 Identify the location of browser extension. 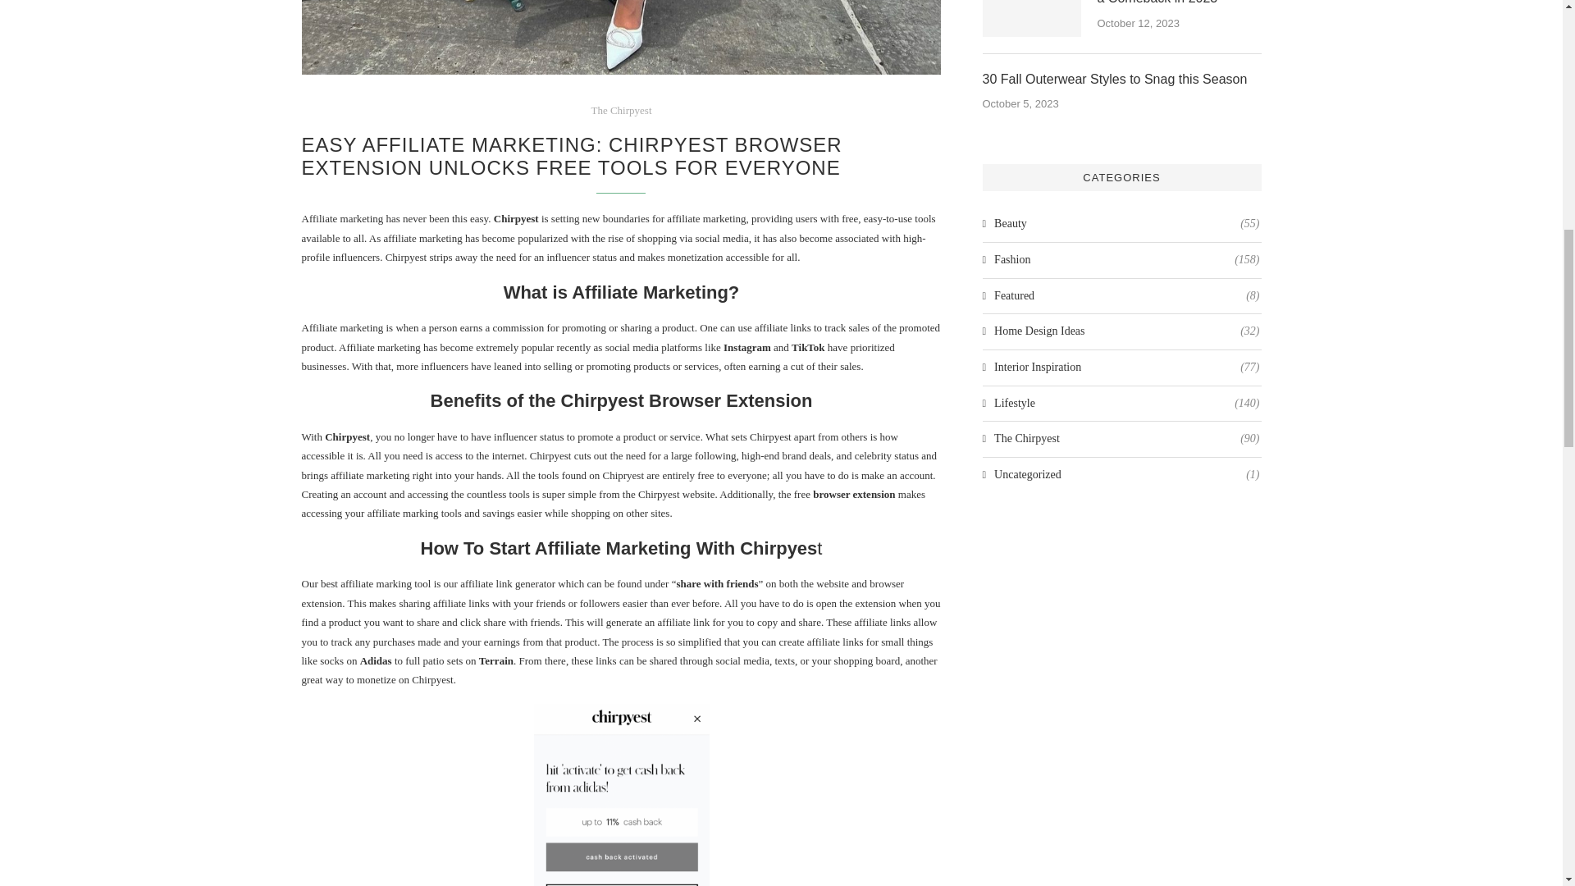
(853, 494).